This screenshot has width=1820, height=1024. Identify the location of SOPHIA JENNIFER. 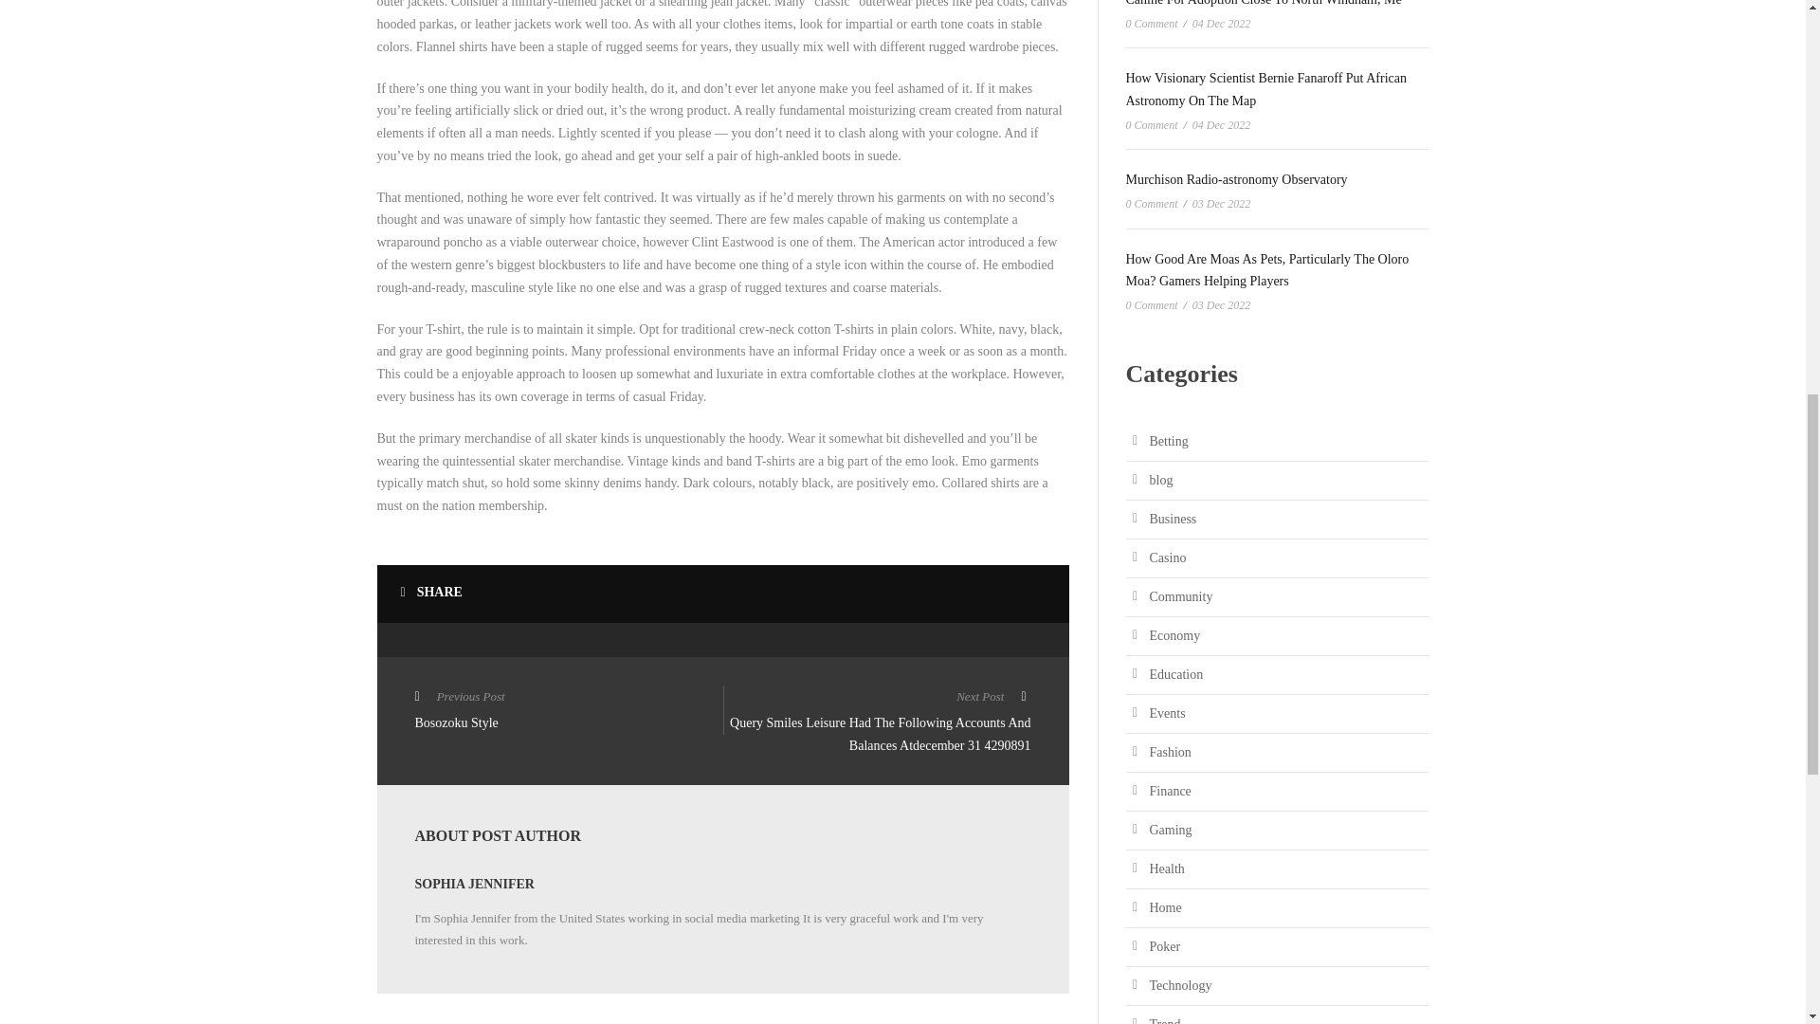
(474, 884).